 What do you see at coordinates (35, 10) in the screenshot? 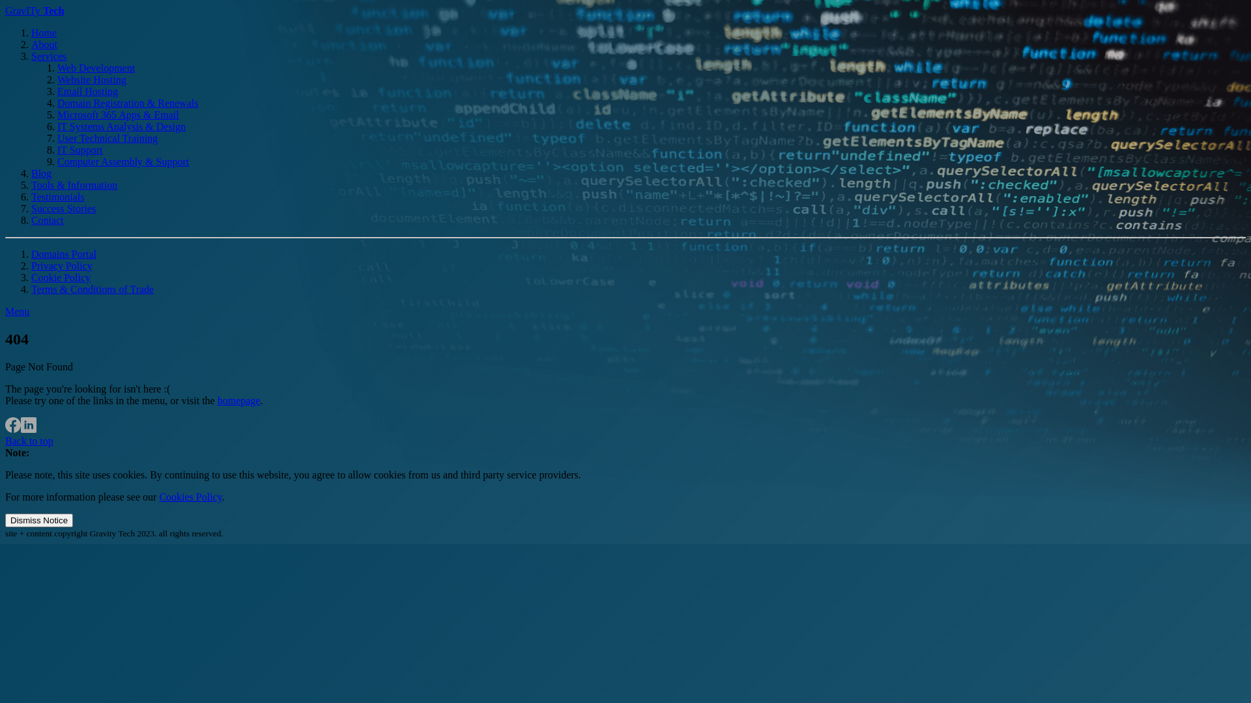
I see `GravITy Tech` at bounding box center [35, 10].